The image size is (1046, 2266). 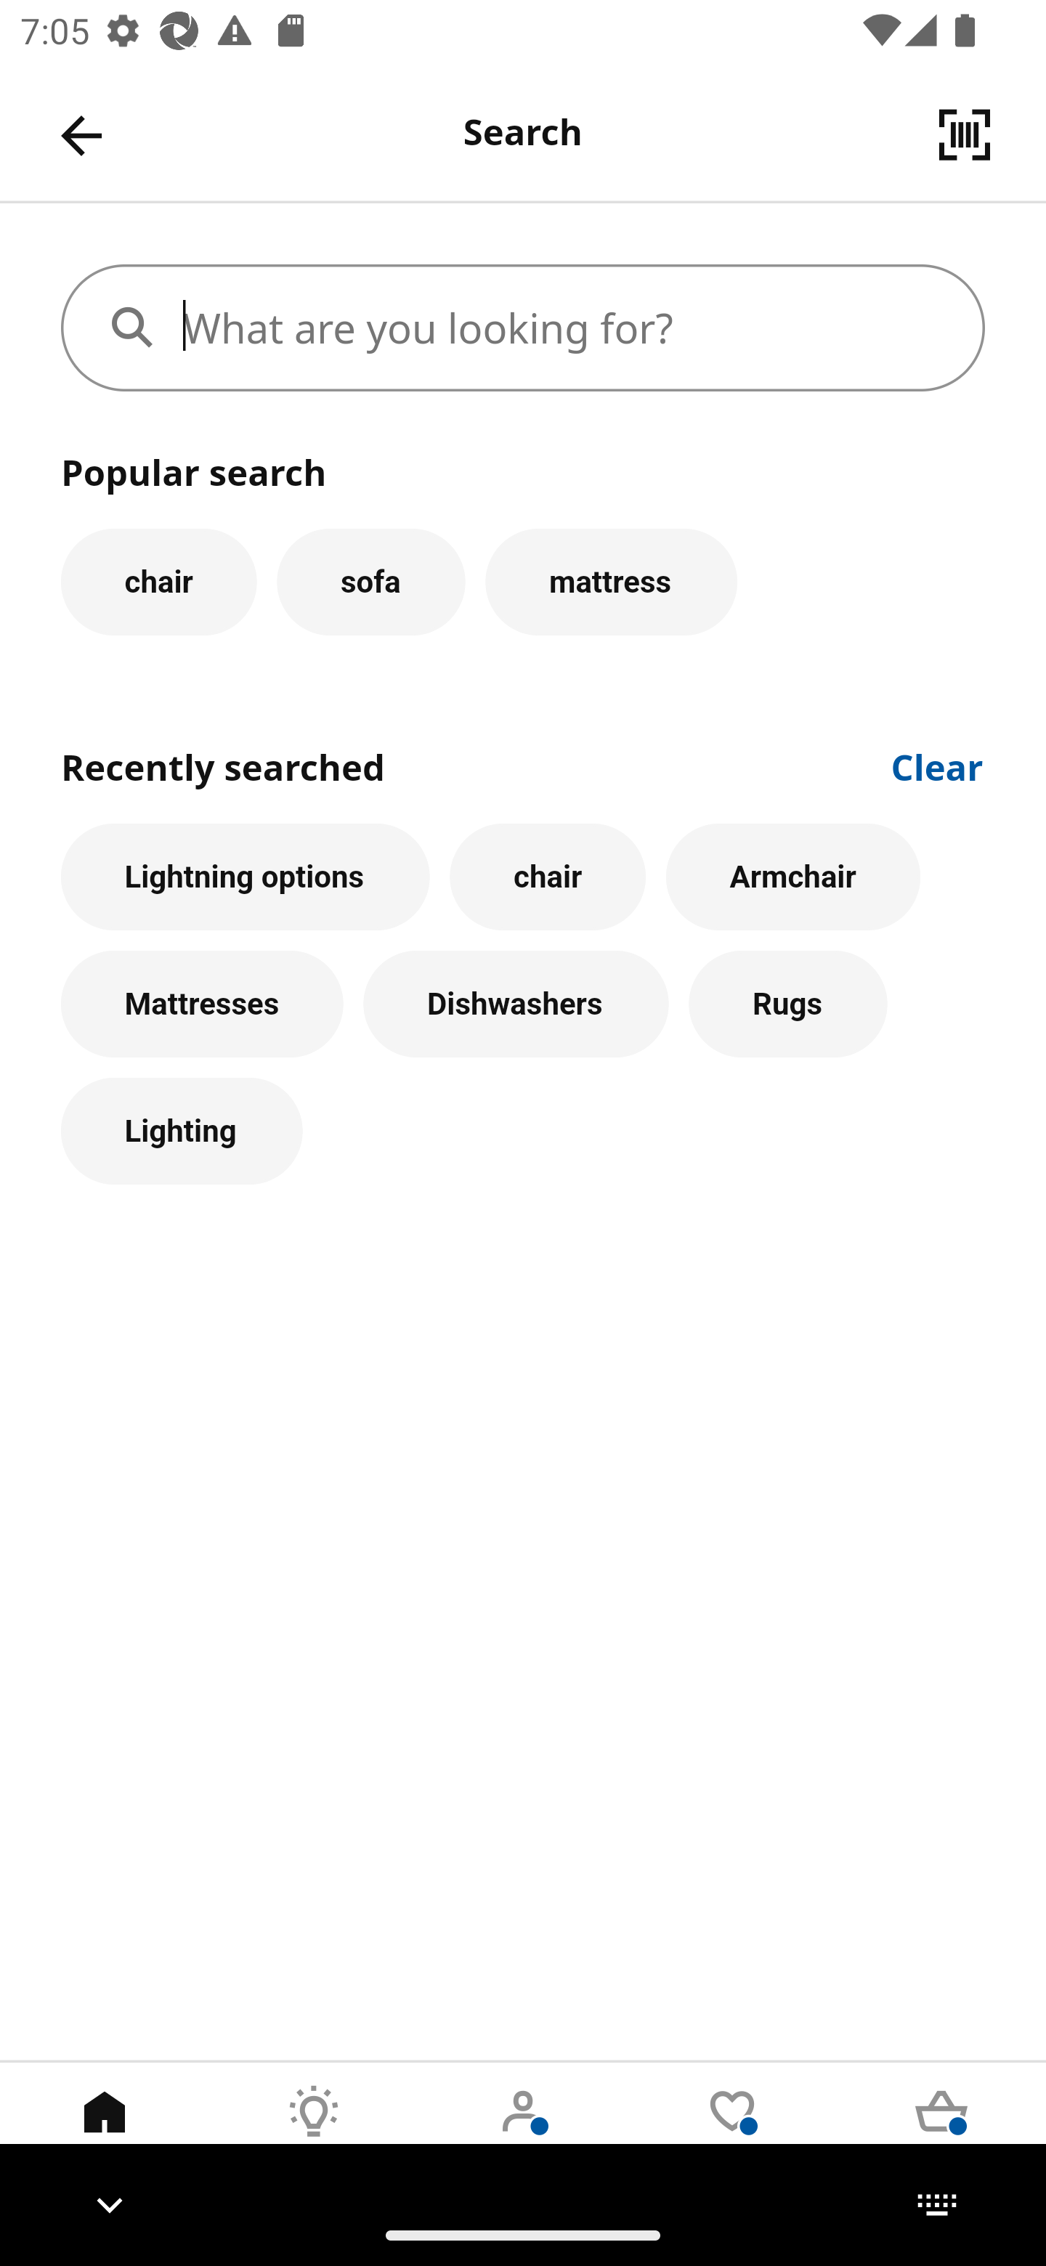 What do you see at coordinates (941, 2133) in the screenshot?
I see `Cart
Tab 5 of 5` at bounding box center [941, 2133].